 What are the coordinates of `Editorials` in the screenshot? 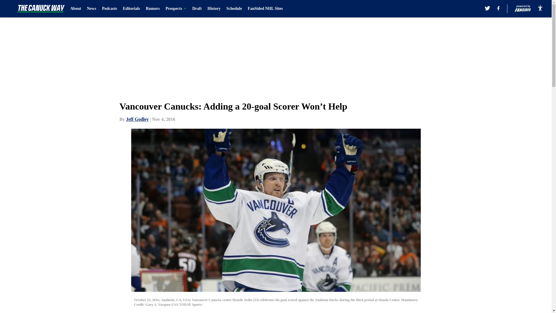 It's located at (131, 9).